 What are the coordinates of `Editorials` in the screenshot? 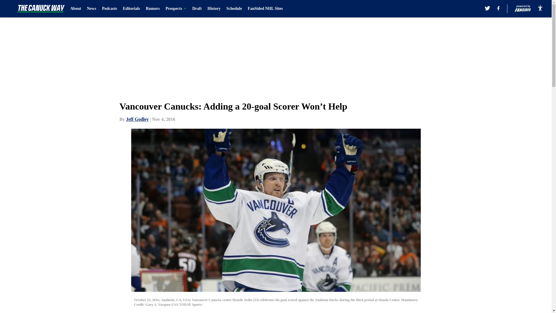 It's located at (131, 9).